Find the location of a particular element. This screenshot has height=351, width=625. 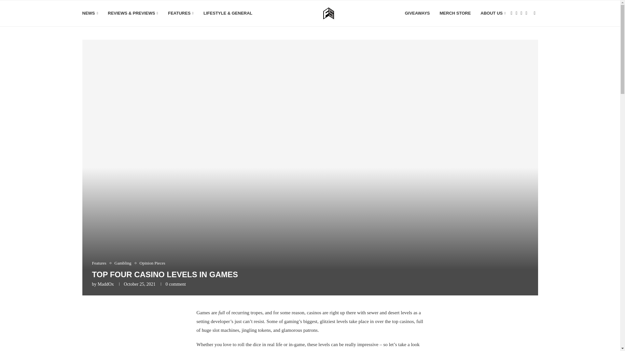

Gambling is located at coordinates (124, 263).